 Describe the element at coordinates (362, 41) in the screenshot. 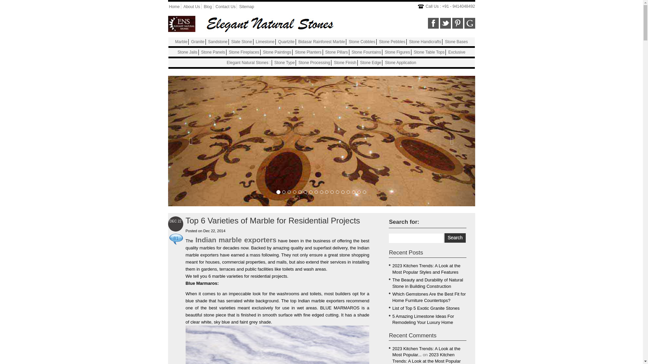

I see `Stone Cobbles` at that location.